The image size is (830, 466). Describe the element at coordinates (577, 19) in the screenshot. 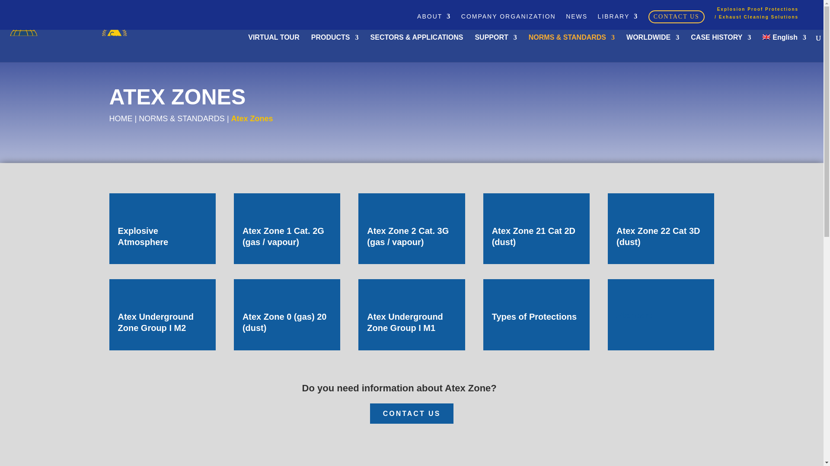

I see `NEWS` at that location.